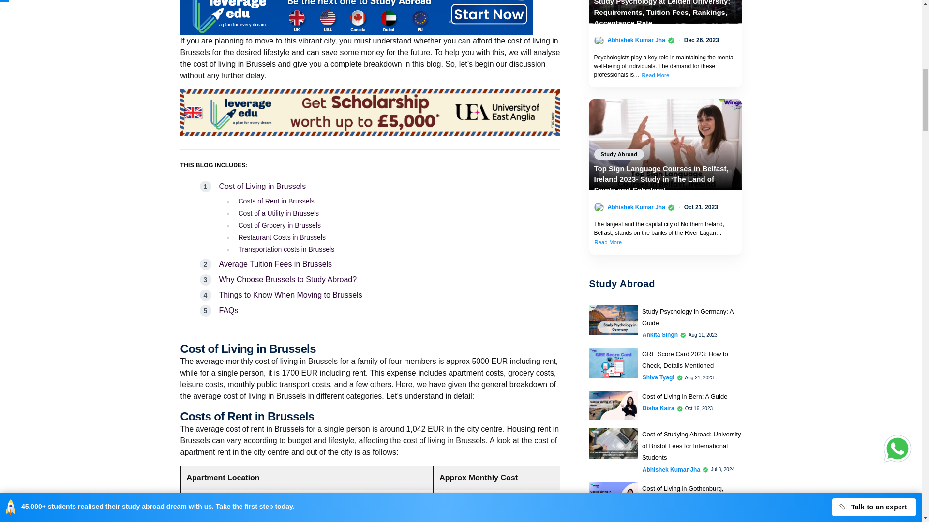 The image size is (929, 522). What do you see at coordinates (658, 377) in the screenshot?
I see `View all posts by Shiva Tyagi` at bounding box center [658, 377].